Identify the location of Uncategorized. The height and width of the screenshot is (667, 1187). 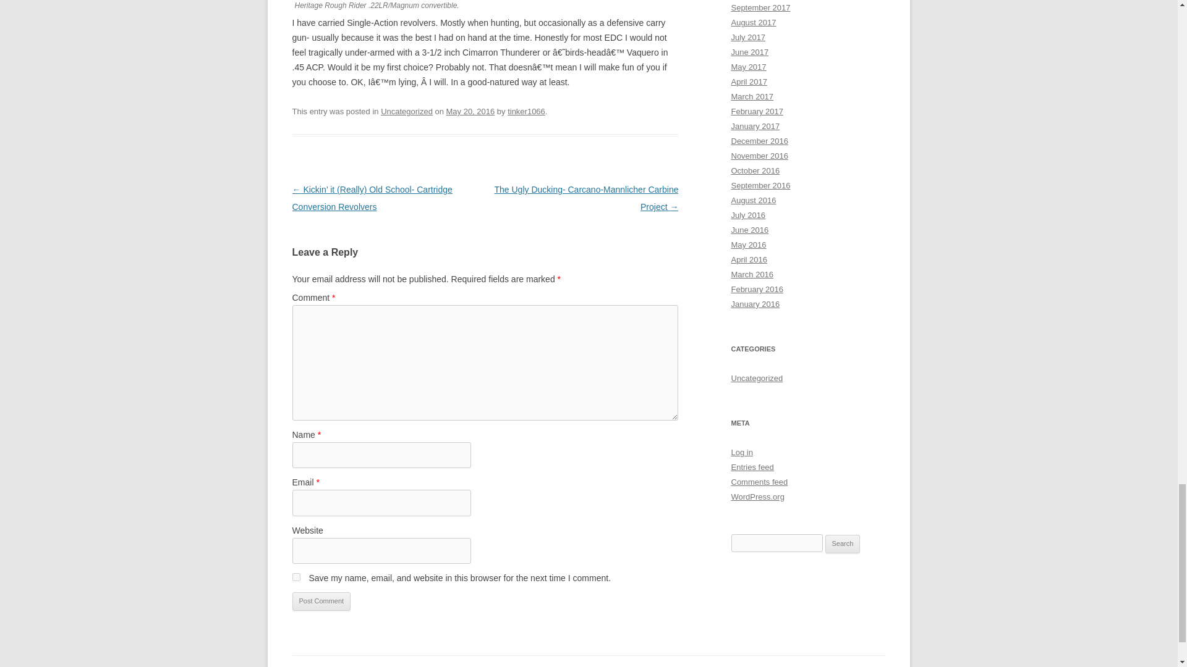
(407, 111).